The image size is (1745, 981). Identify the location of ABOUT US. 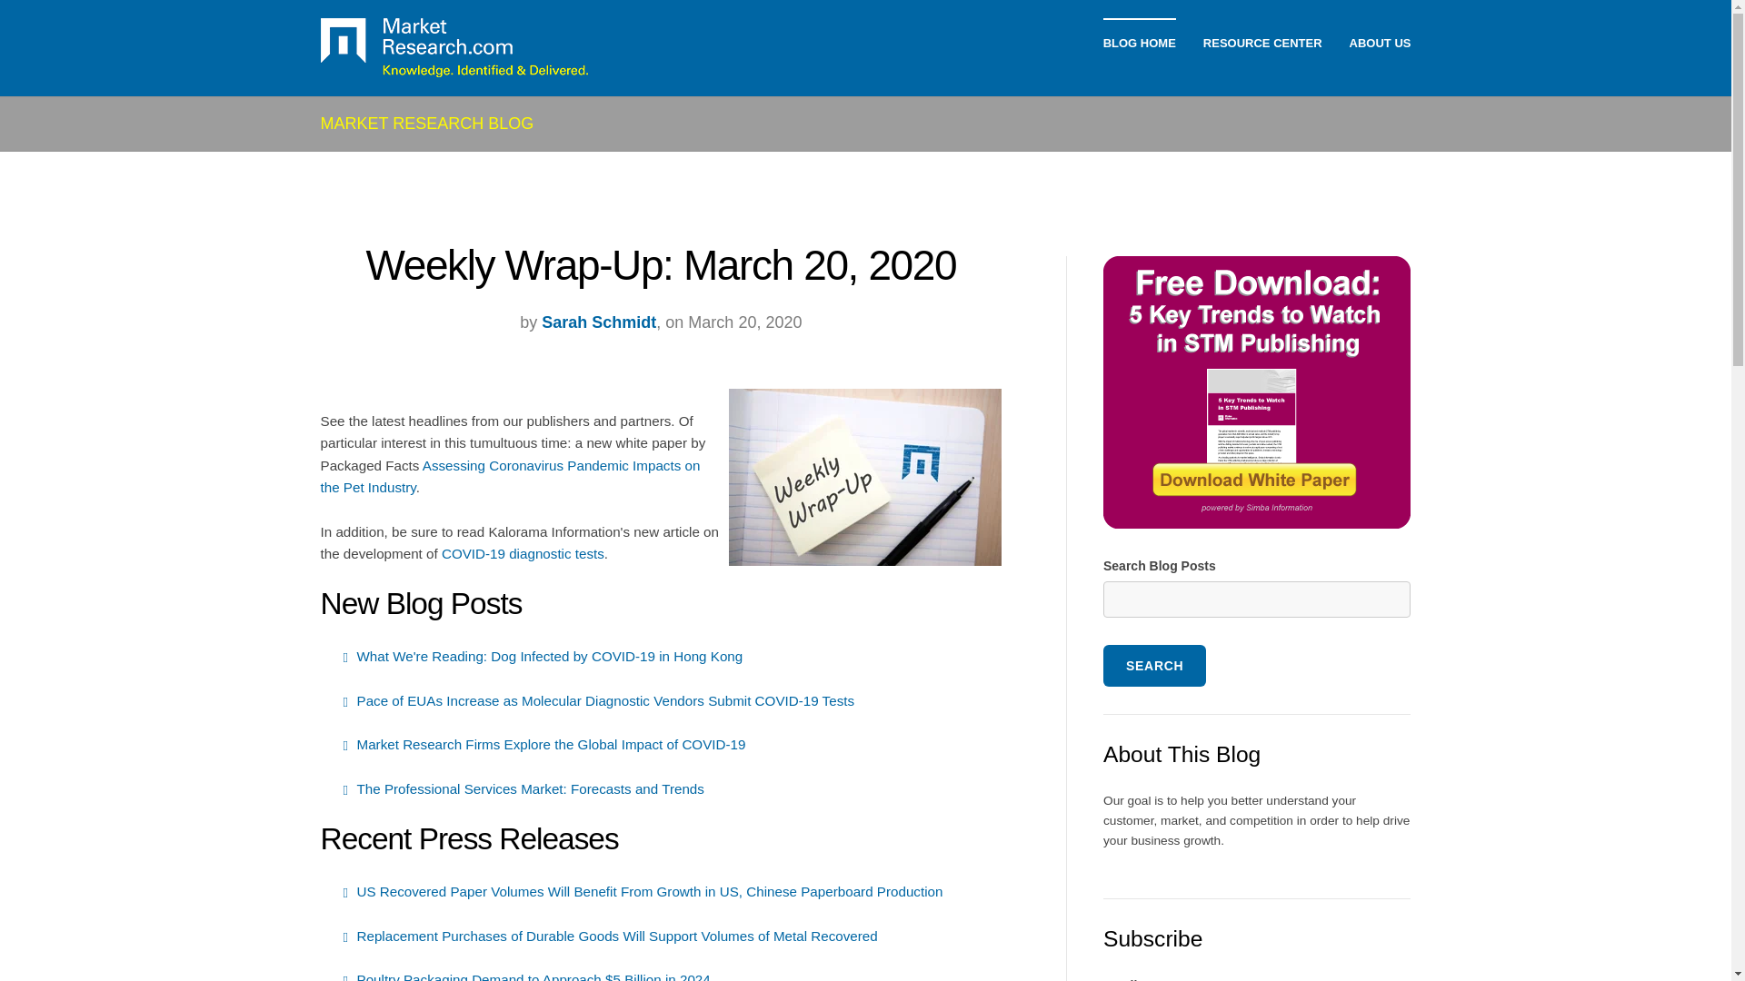
(1380, 43).